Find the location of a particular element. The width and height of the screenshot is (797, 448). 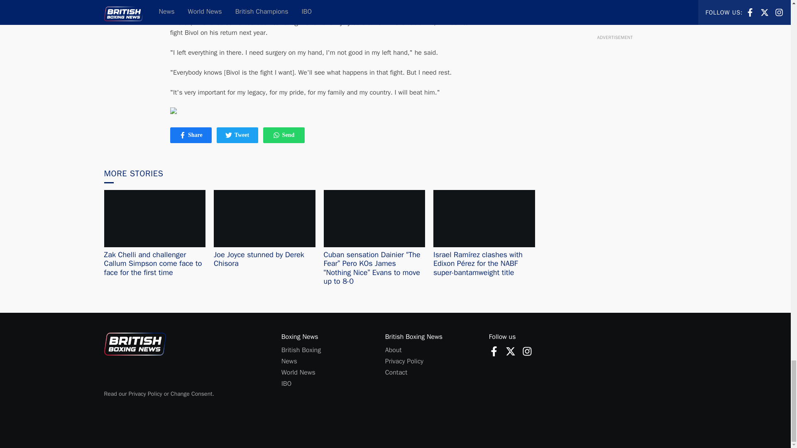

Change Consent is located at coordinates (276, 135).